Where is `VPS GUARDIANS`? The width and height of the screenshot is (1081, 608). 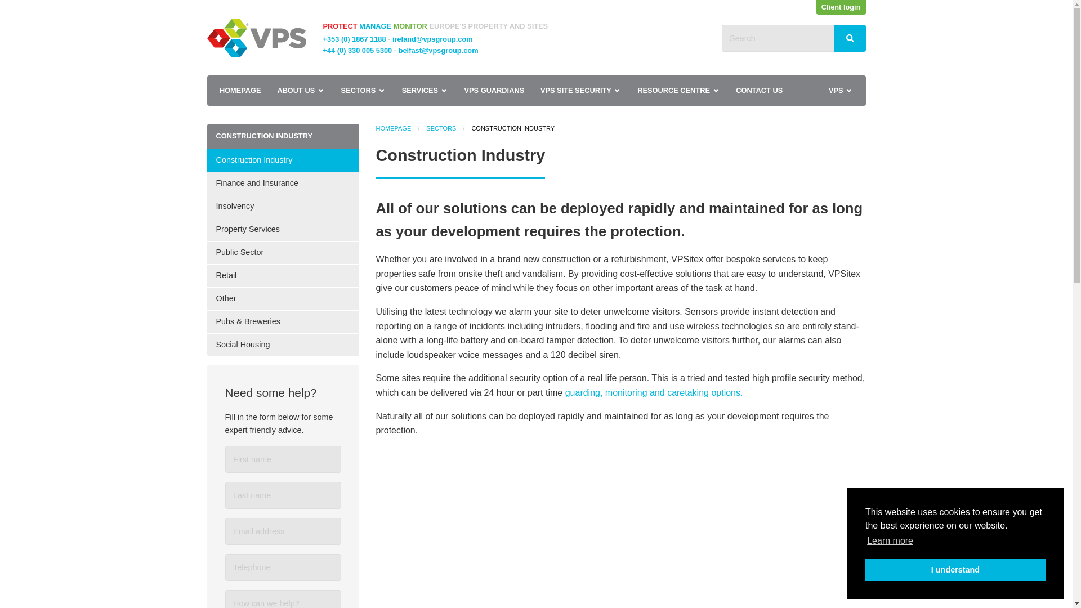
VPS GUARDIANS is located at coordinates (494, 90).